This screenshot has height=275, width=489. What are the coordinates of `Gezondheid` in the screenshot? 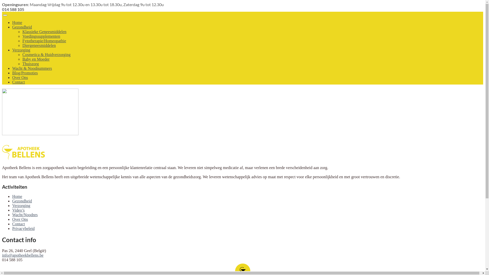 It's located at (22, 27).